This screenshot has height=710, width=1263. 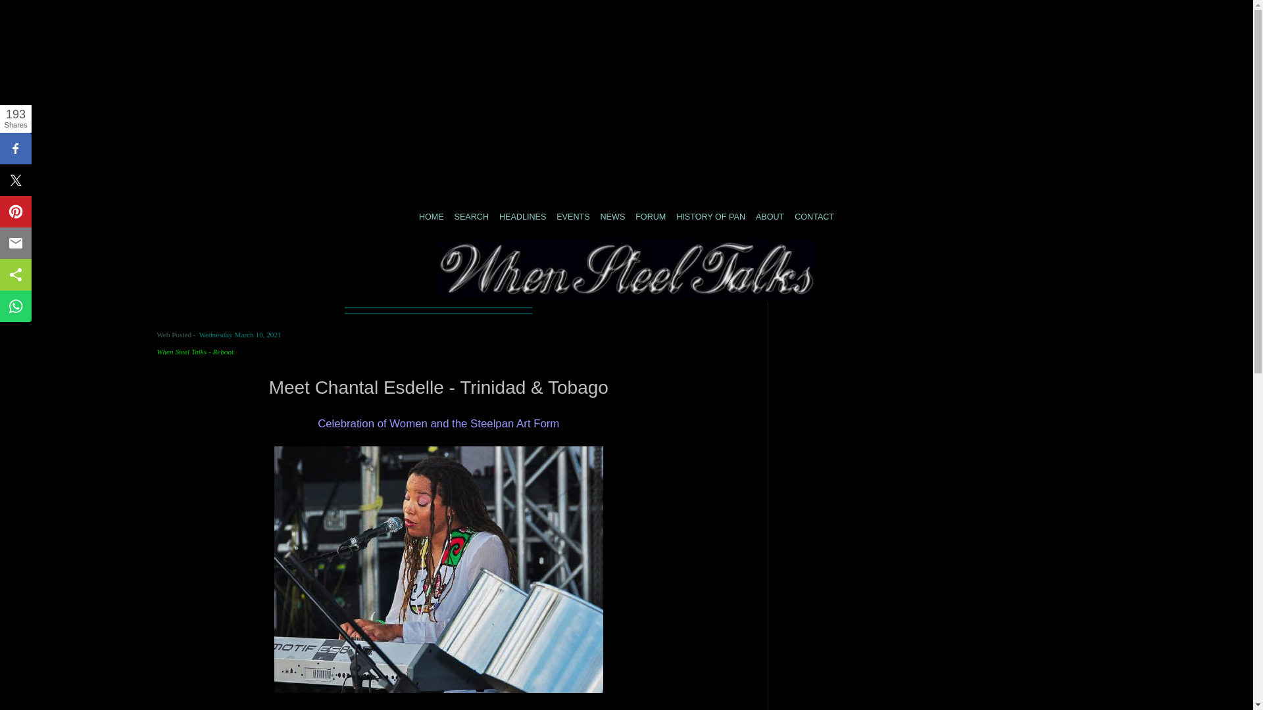 What do you see at coordinates (710, 217) in the screenshot?
I see `HISTORY OF PAN` at bounding box center [710, 217].